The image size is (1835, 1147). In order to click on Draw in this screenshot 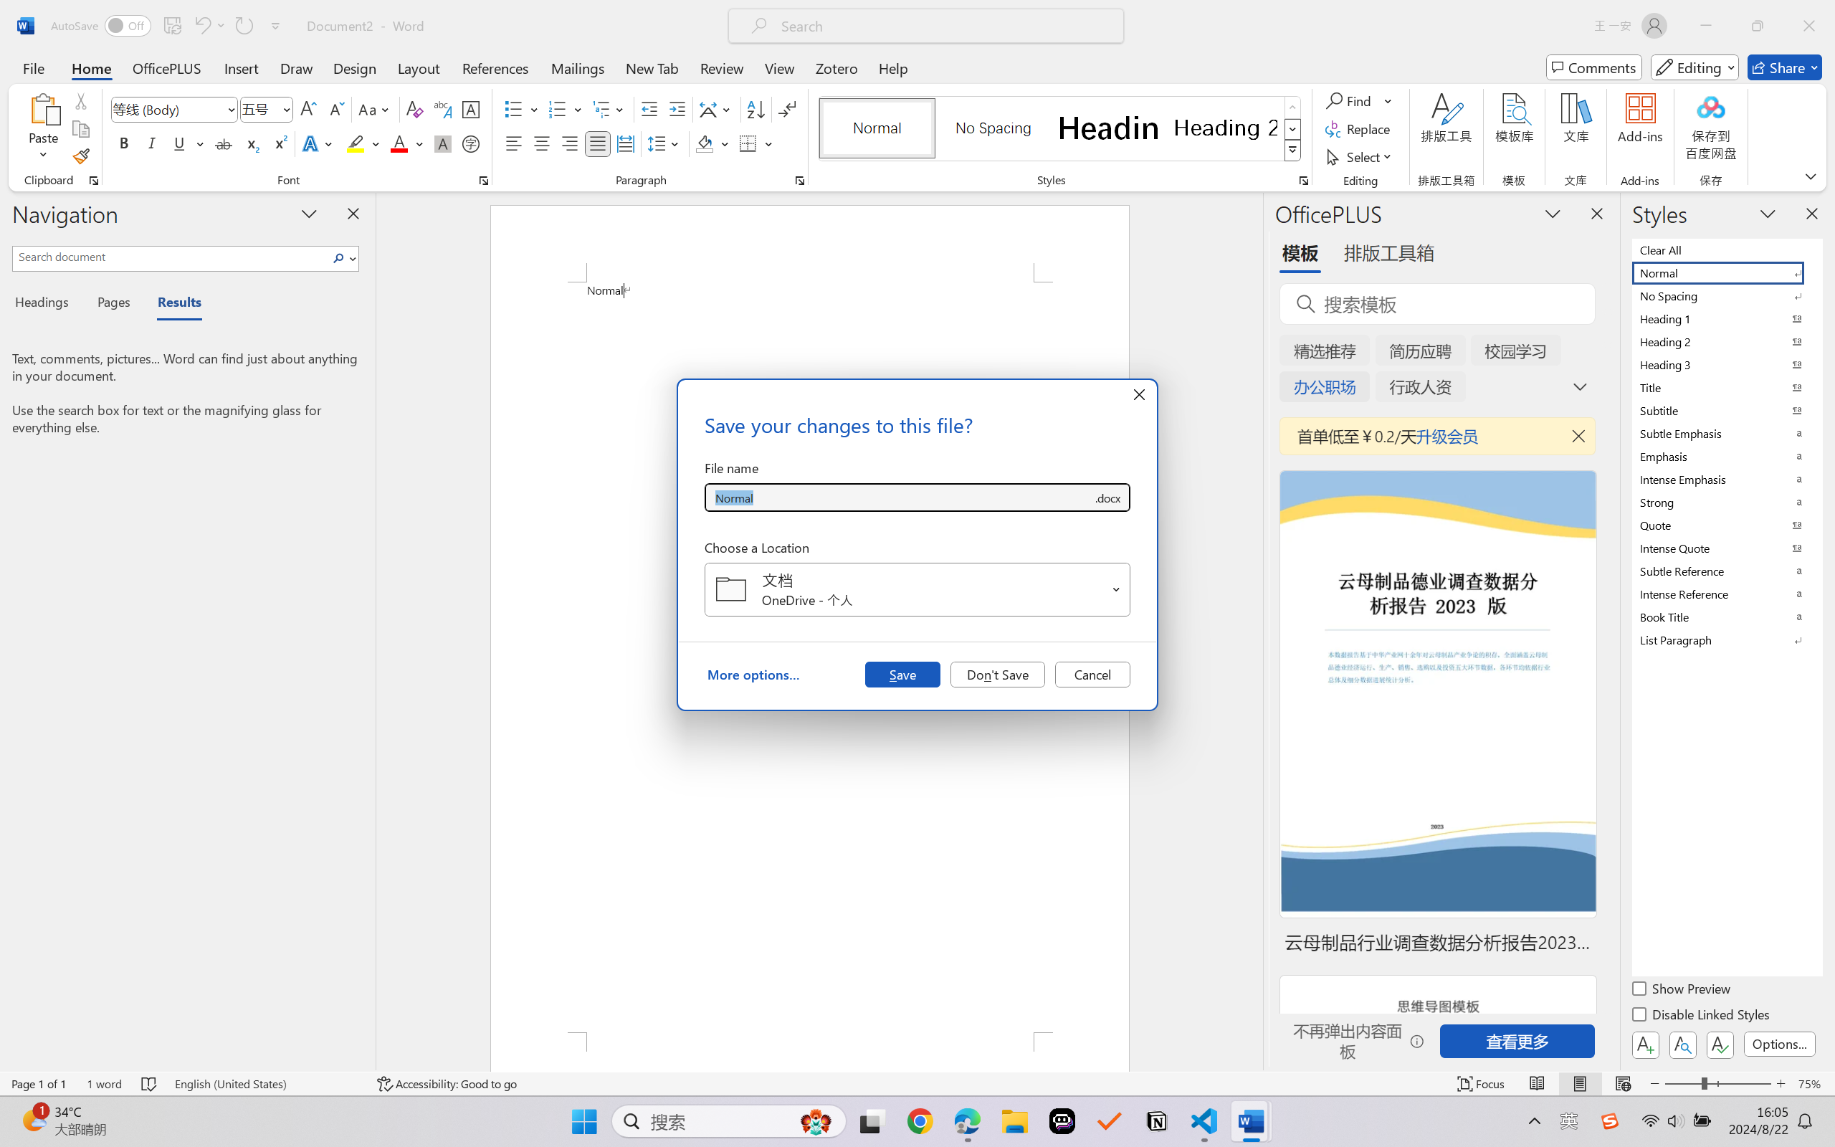, I will do `click(297, 67)`.